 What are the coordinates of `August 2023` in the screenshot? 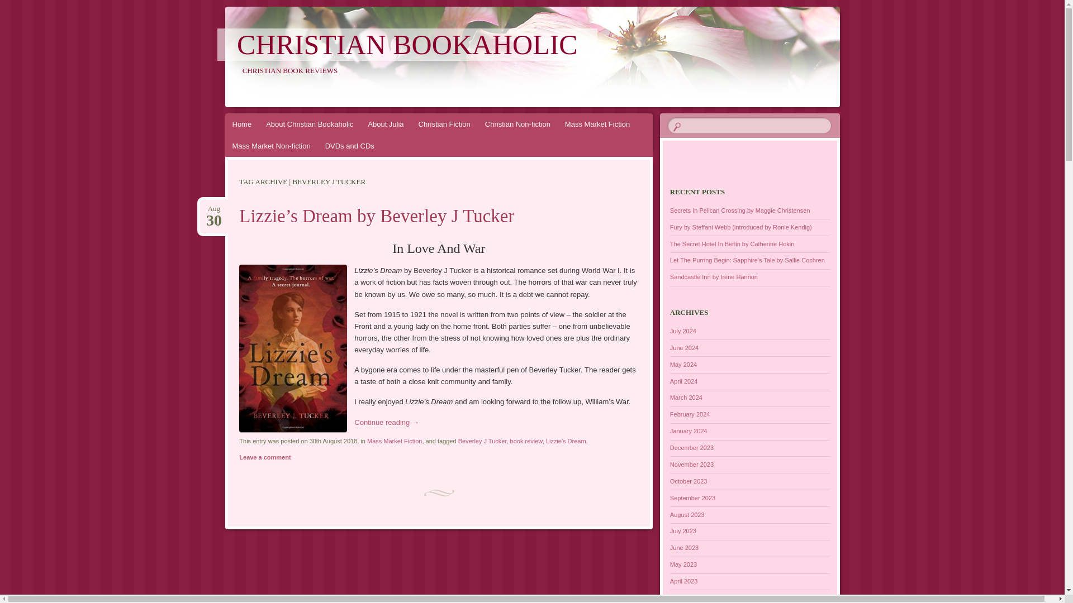 It's located at (687, 514).